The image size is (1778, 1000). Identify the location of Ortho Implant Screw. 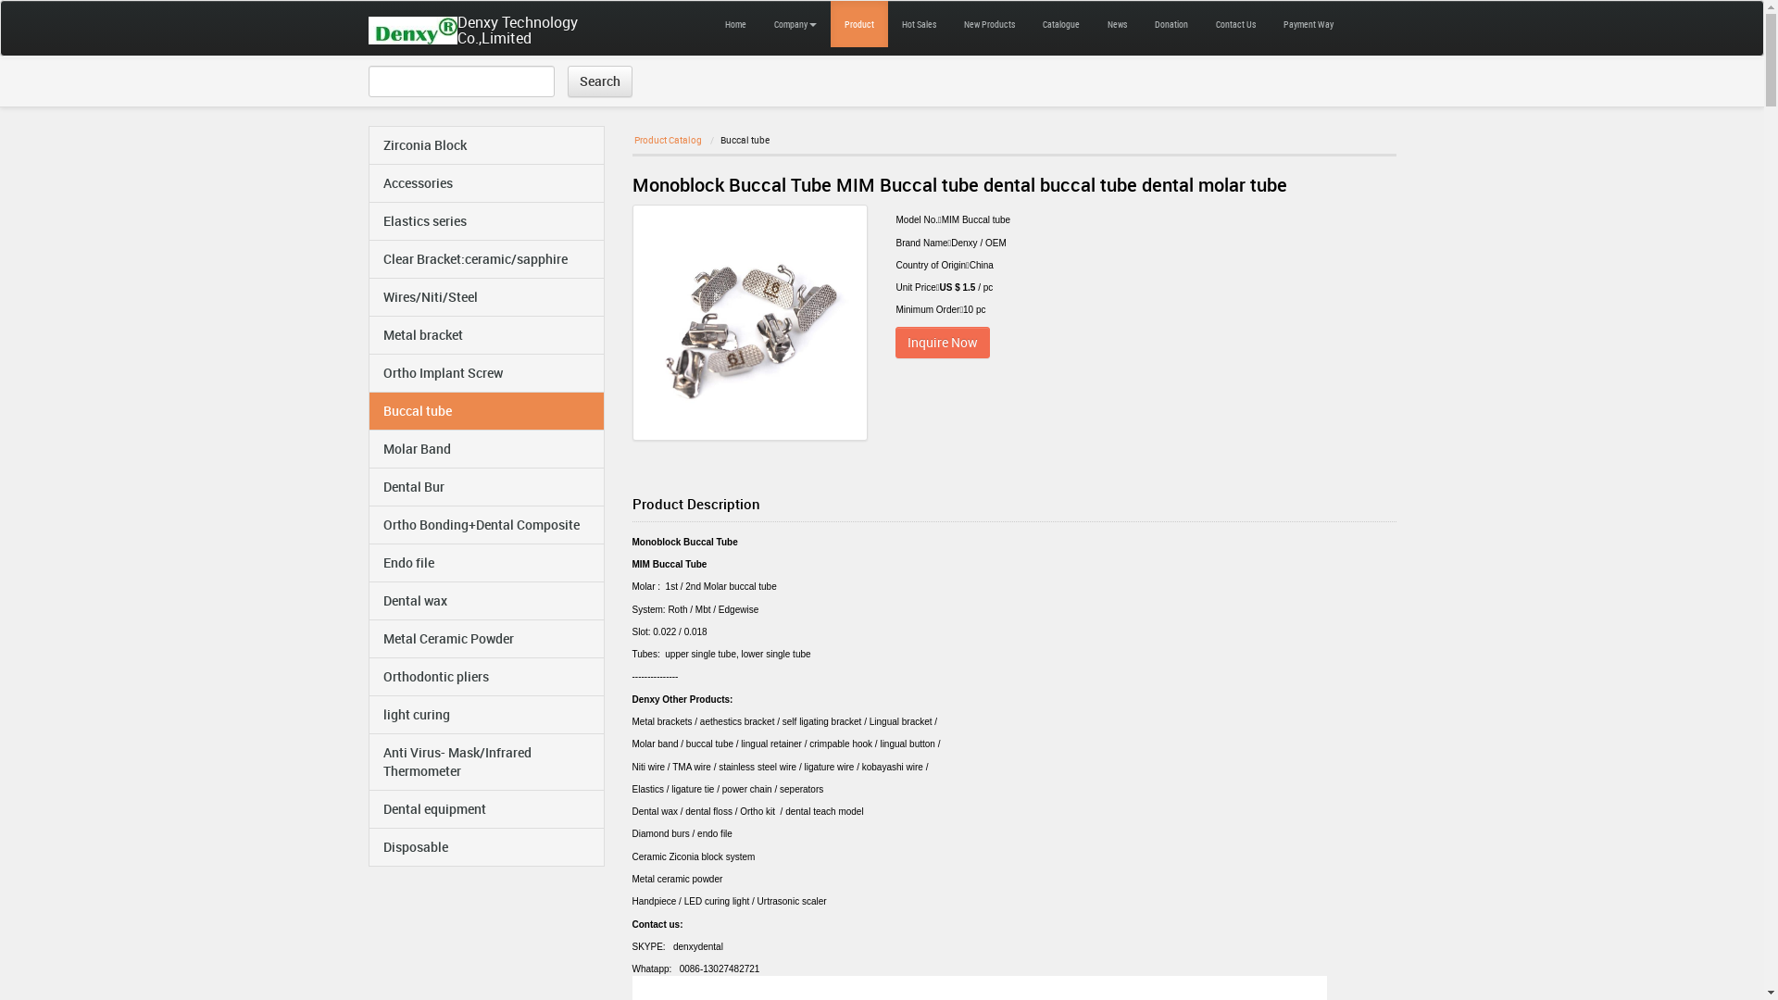
(485, 373).